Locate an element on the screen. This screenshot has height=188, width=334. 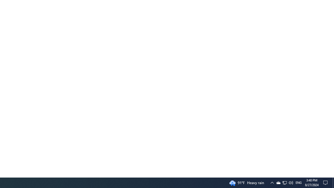
Show desktop is located at coordinates (299, 183).